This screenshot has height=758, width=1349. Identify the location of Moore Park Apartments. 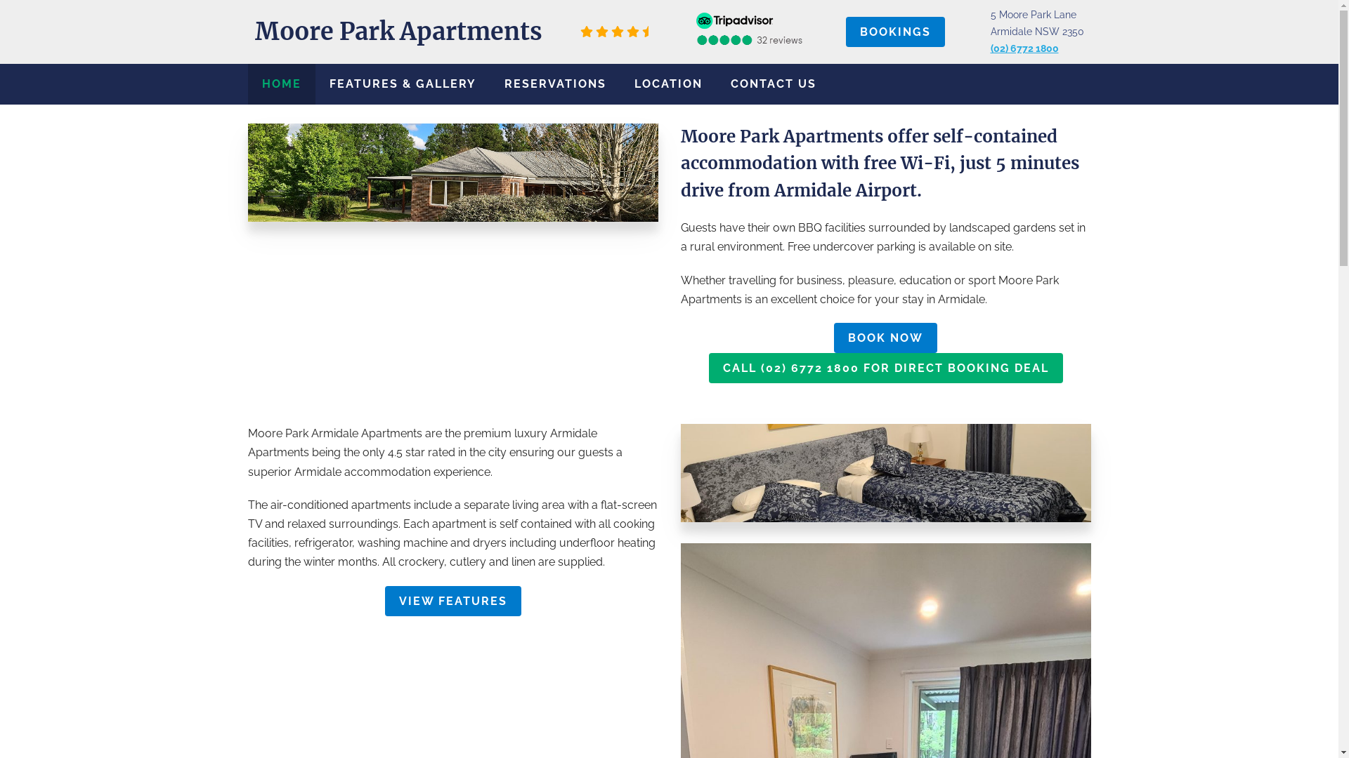
(398, 32).